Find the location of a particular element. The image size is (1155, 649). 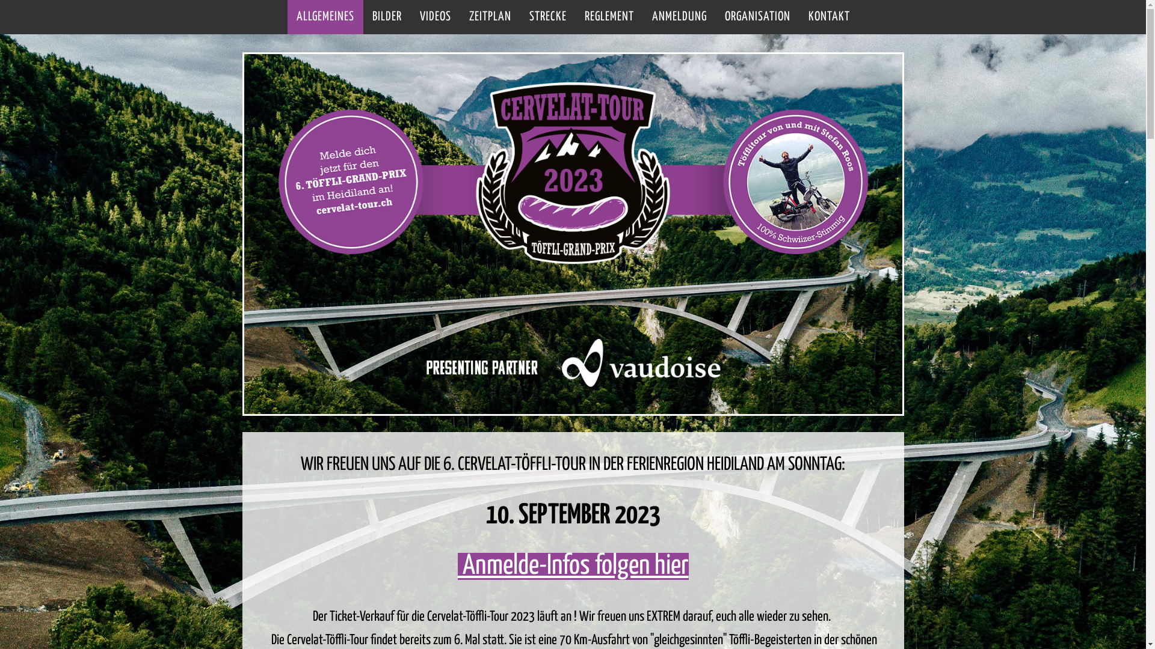

VIDEOS is located at coordinates (435, 17).